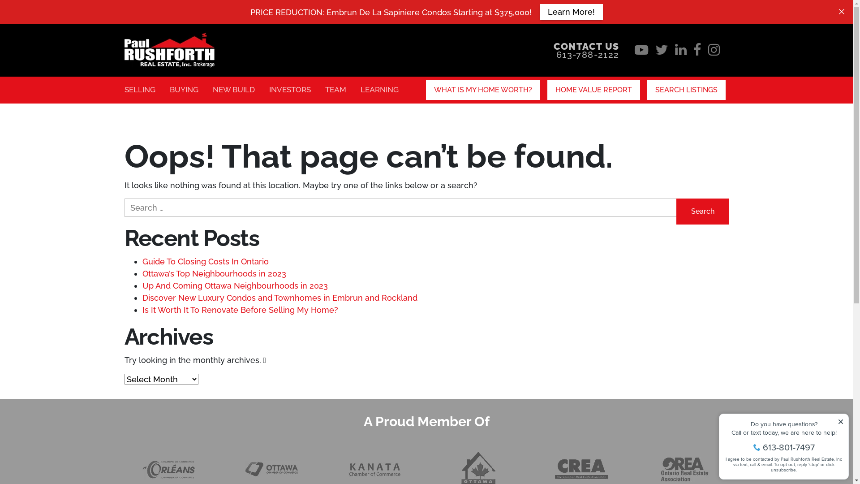  I want to click on Is It Worth It To Renovate Before Selling My Home?, so click(240, 310).